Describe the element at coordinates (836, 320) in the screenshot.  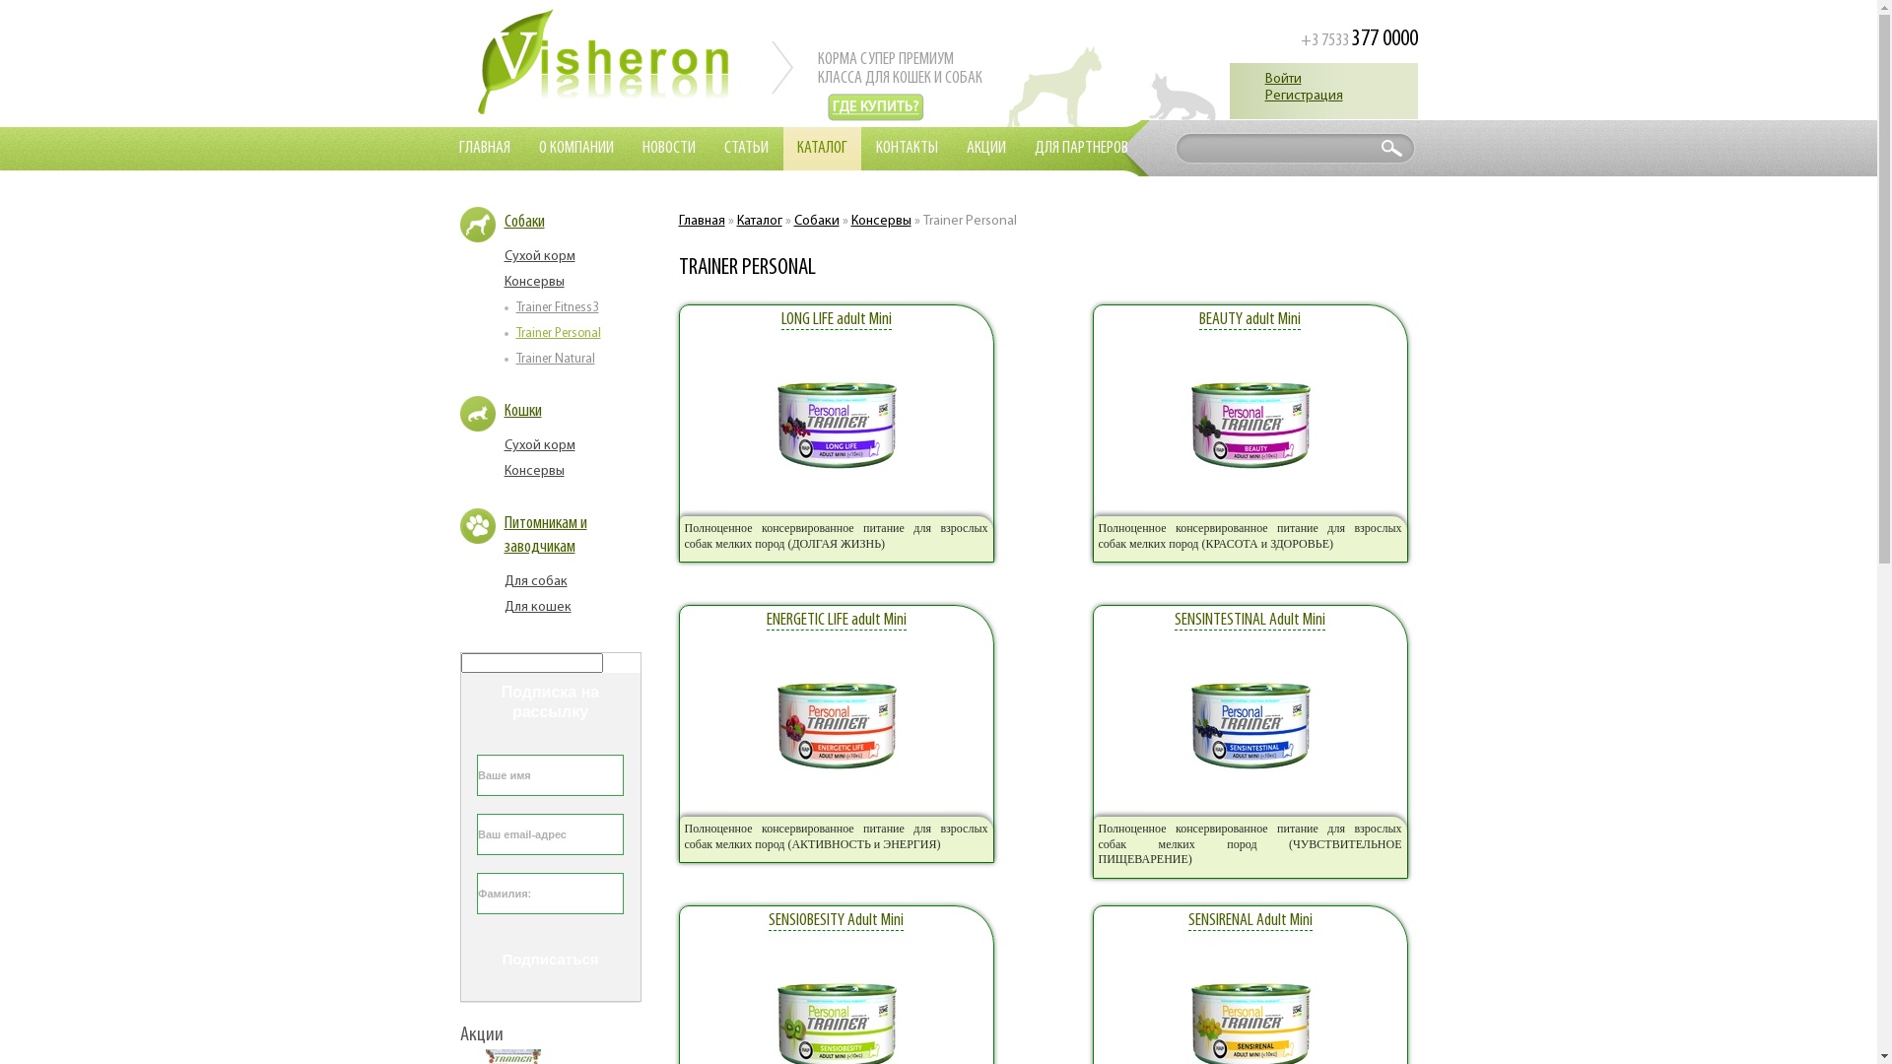
I see `LONG LIFE adult Mini` at that location.